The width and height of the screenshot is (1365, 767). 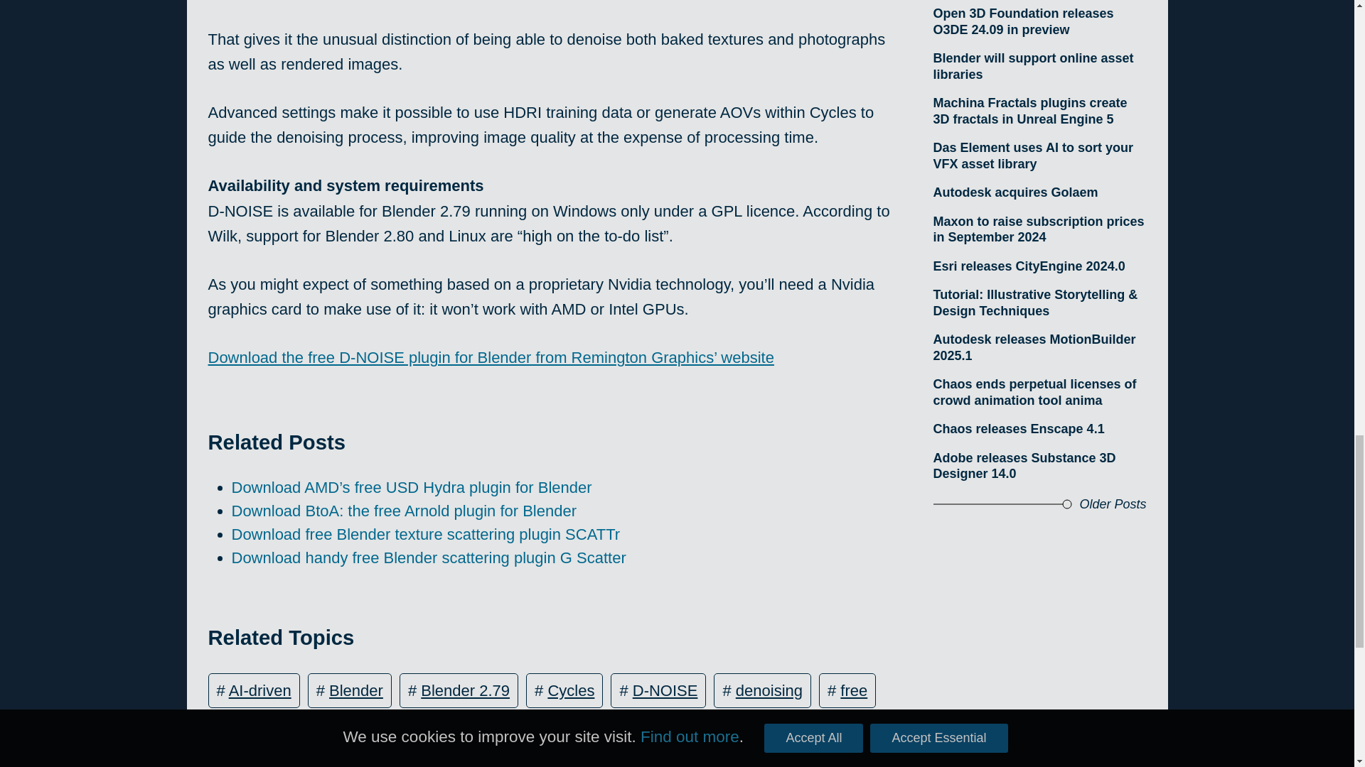 I want to click on Download free Blender texture scattering plugin SCATTr, so click(x=427, y=534).